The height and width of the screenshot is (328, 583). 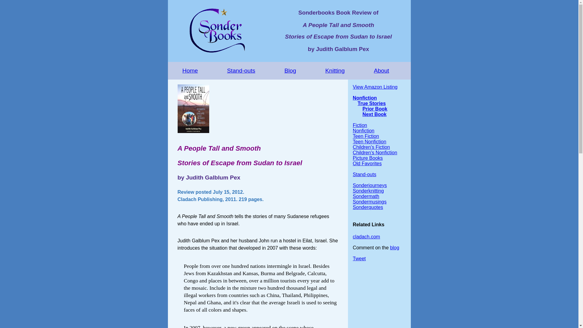 What do you see at coordinates (367, 163) in the screenshot?
I see `Old Favorites` at bounding box center [367, 163].